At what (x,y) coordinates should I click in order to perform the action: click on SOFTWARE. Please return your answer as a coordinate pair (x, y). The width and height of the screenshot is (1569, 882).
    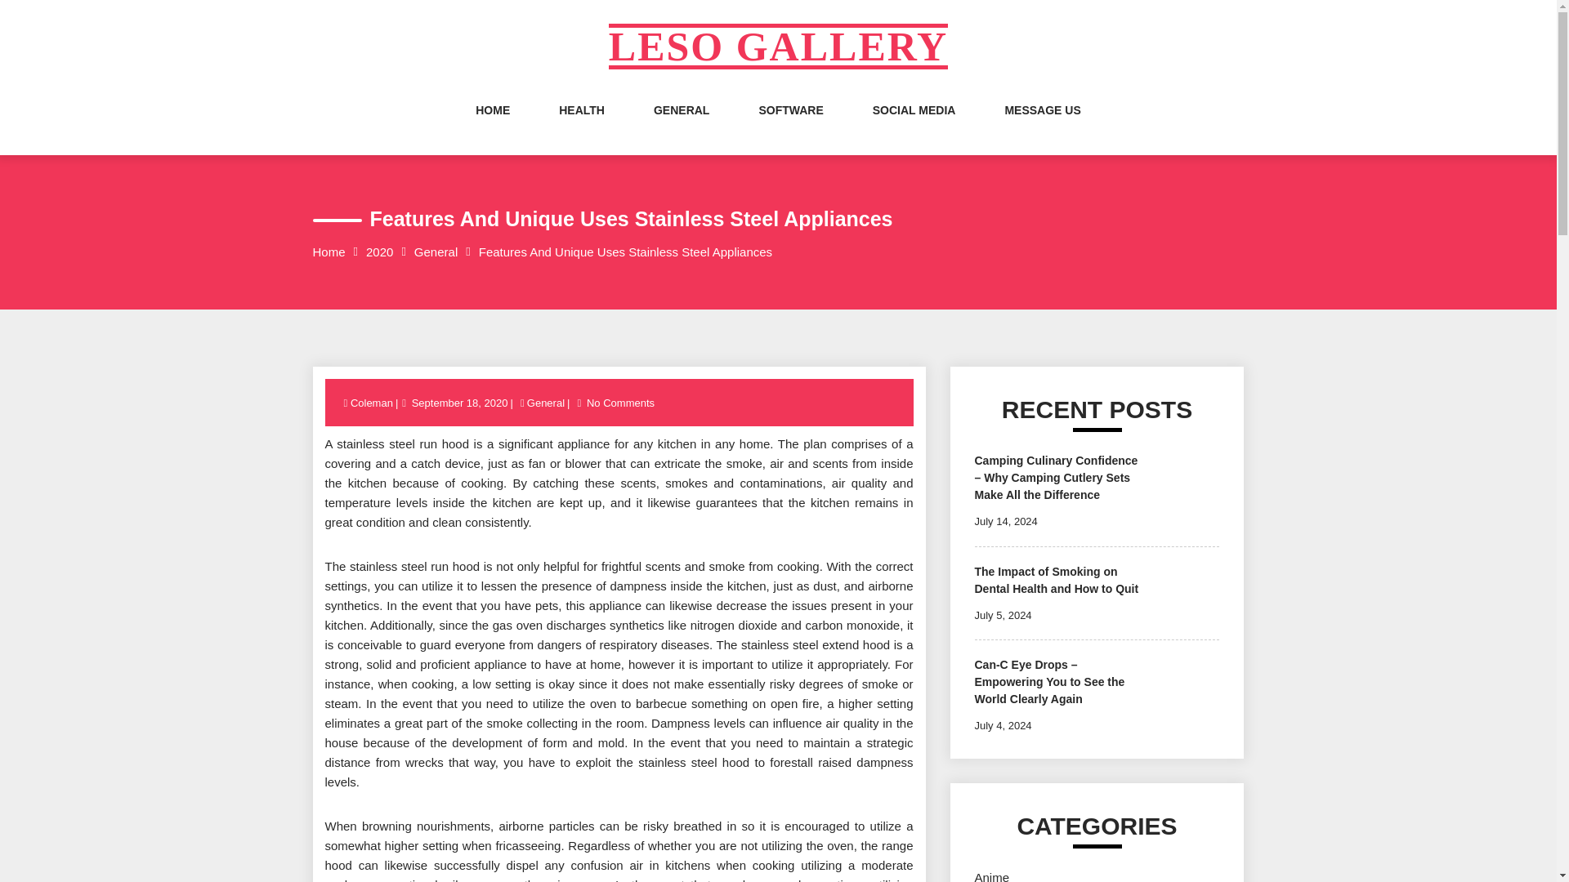
    Looking at the image, I should click on (789, 126).